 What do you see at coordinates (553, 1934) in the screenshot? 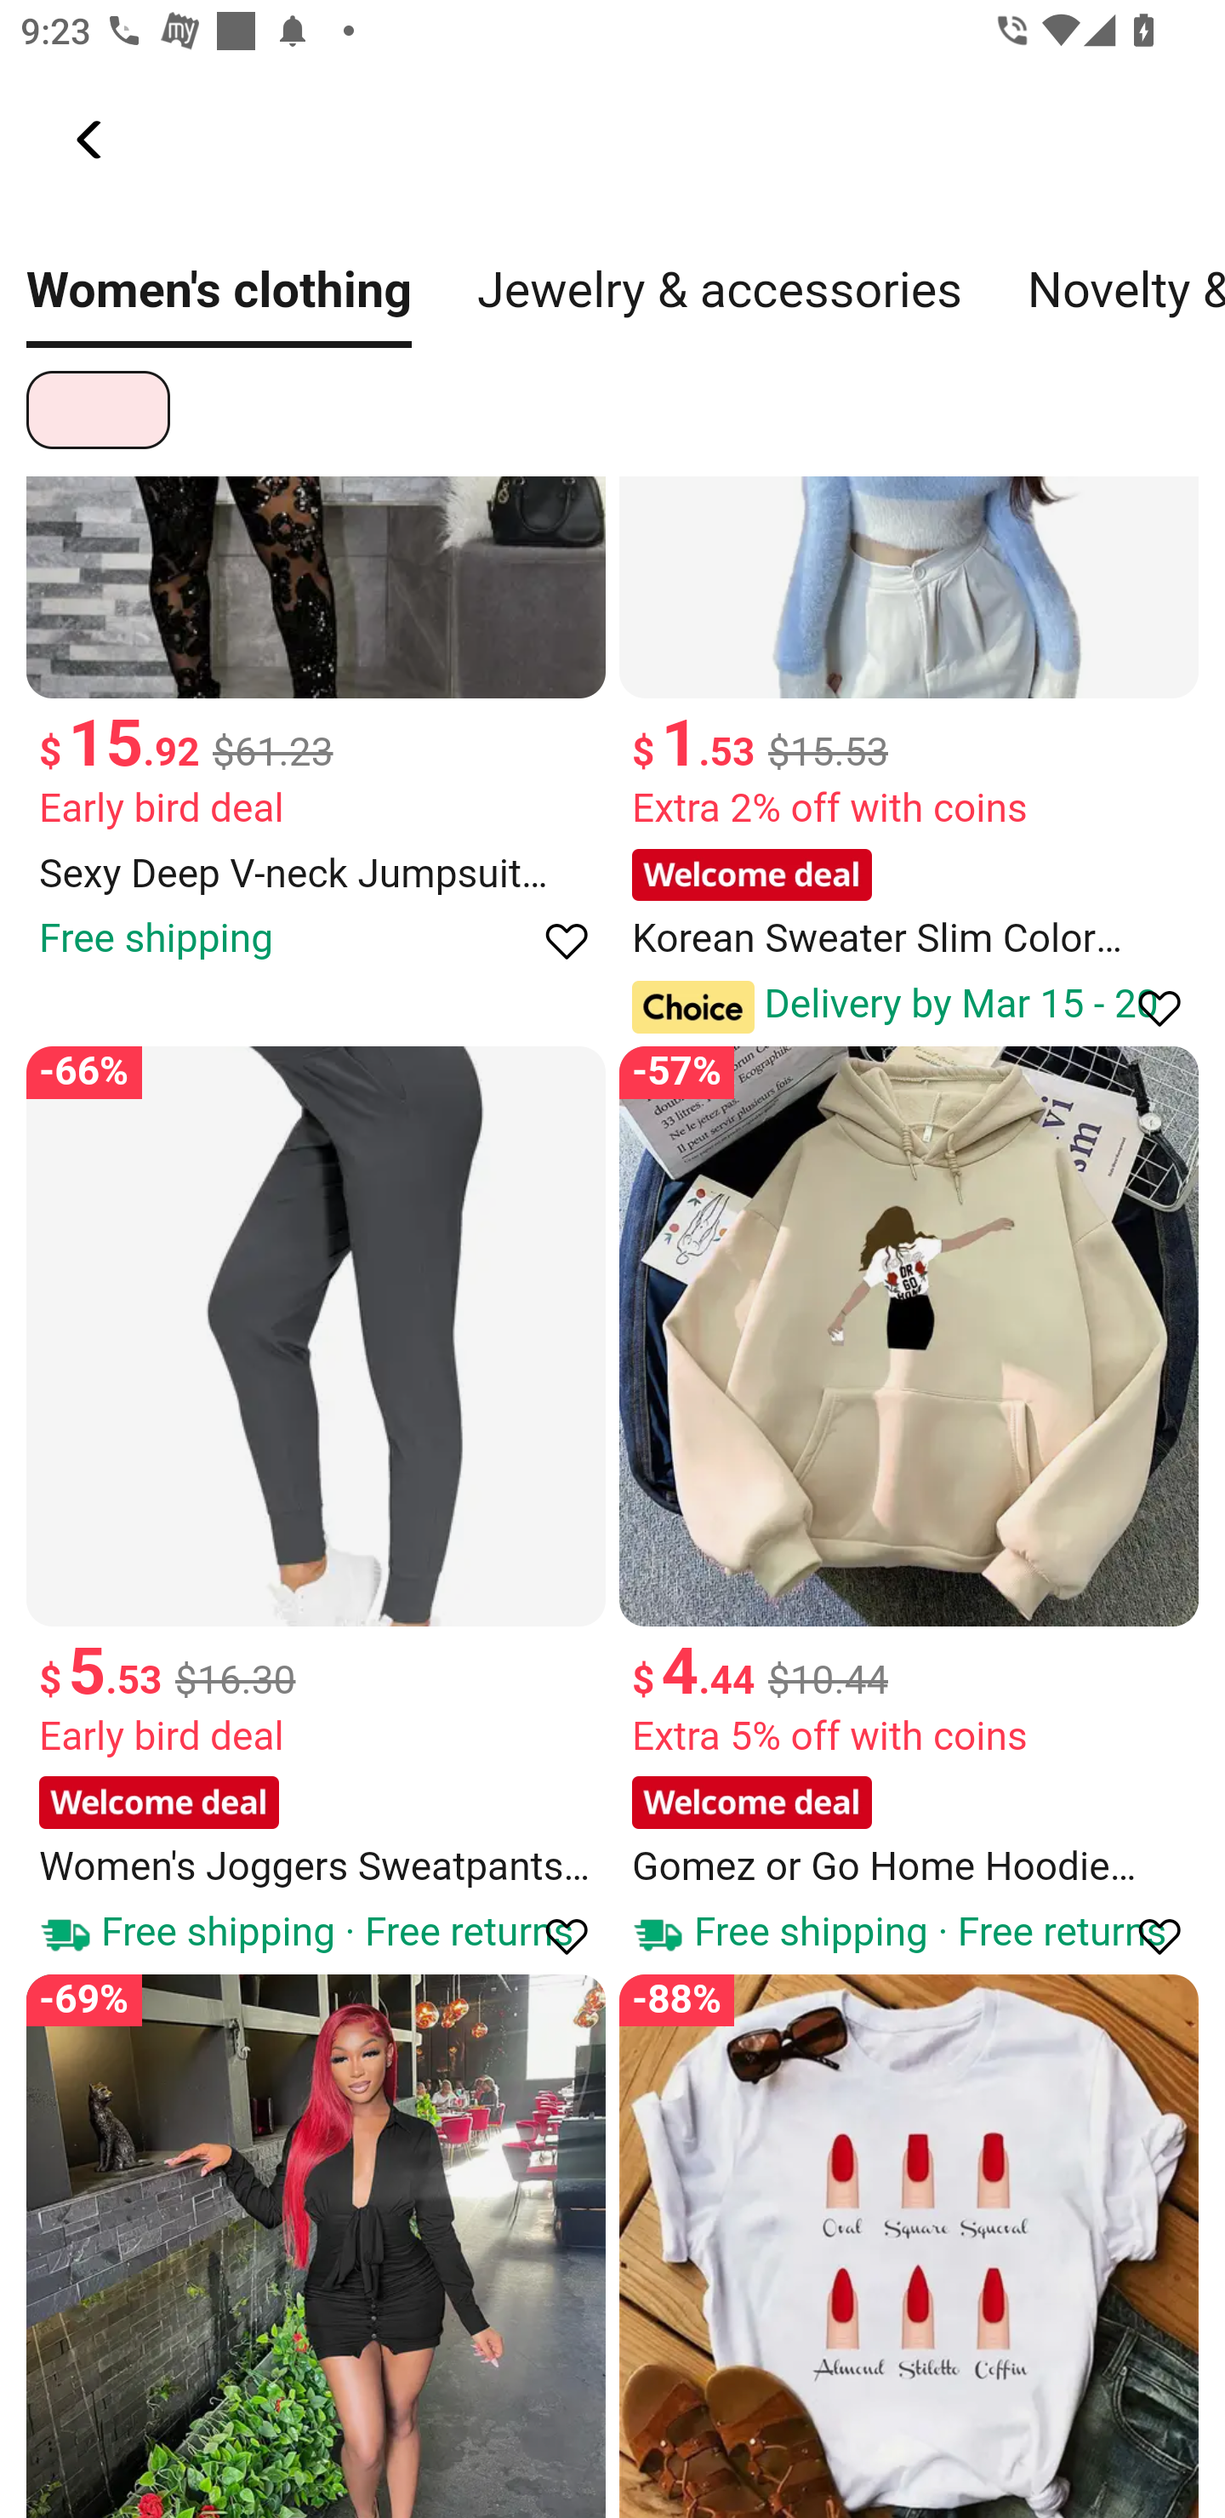
I see `` at bounding box center [553, 1934].